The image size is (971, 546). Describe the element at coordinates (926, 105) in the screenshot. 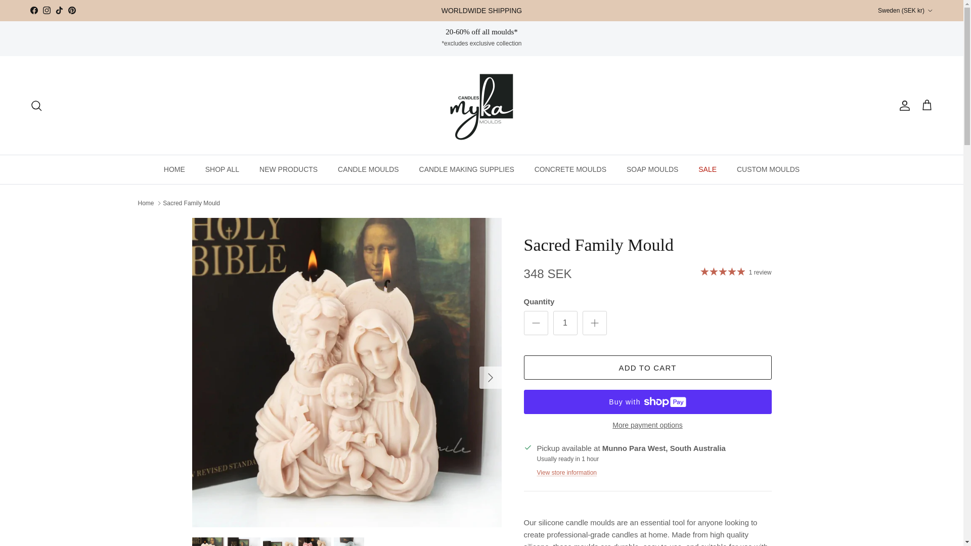

I see `Cart` at that location.